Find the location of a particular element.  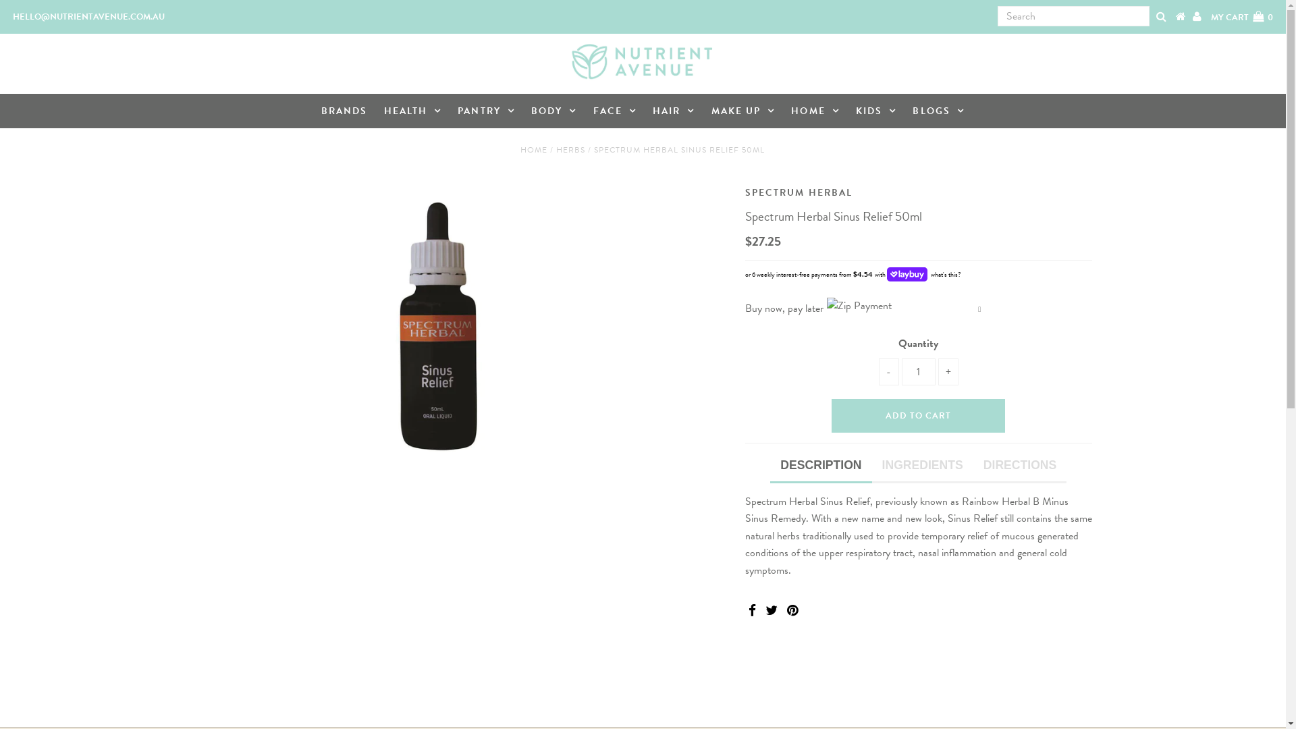

HOME is located at coordinates (815, 111).